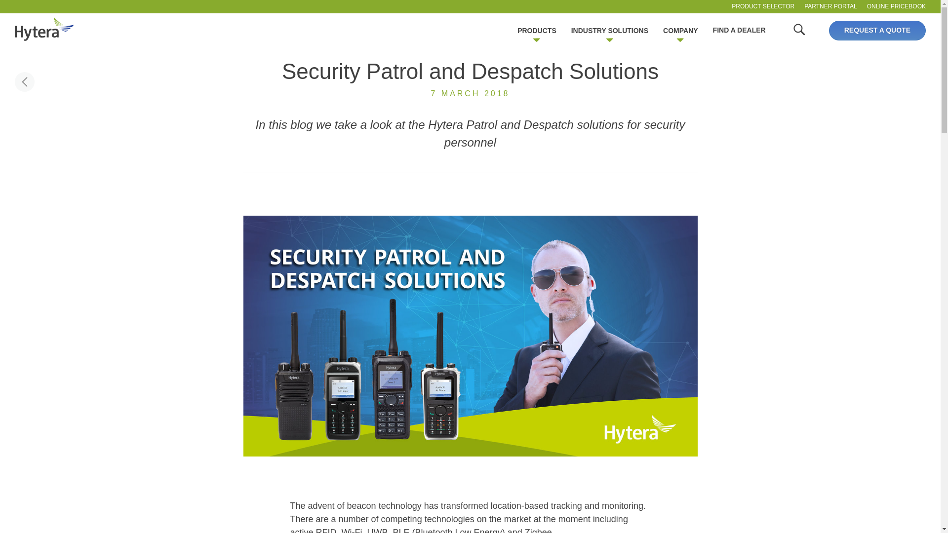 This screenshot has width=948, height=533. Describe the element at coordinates (897, 7) in the screenshot. I see `ONLINE PRICEBOOK` at that location.